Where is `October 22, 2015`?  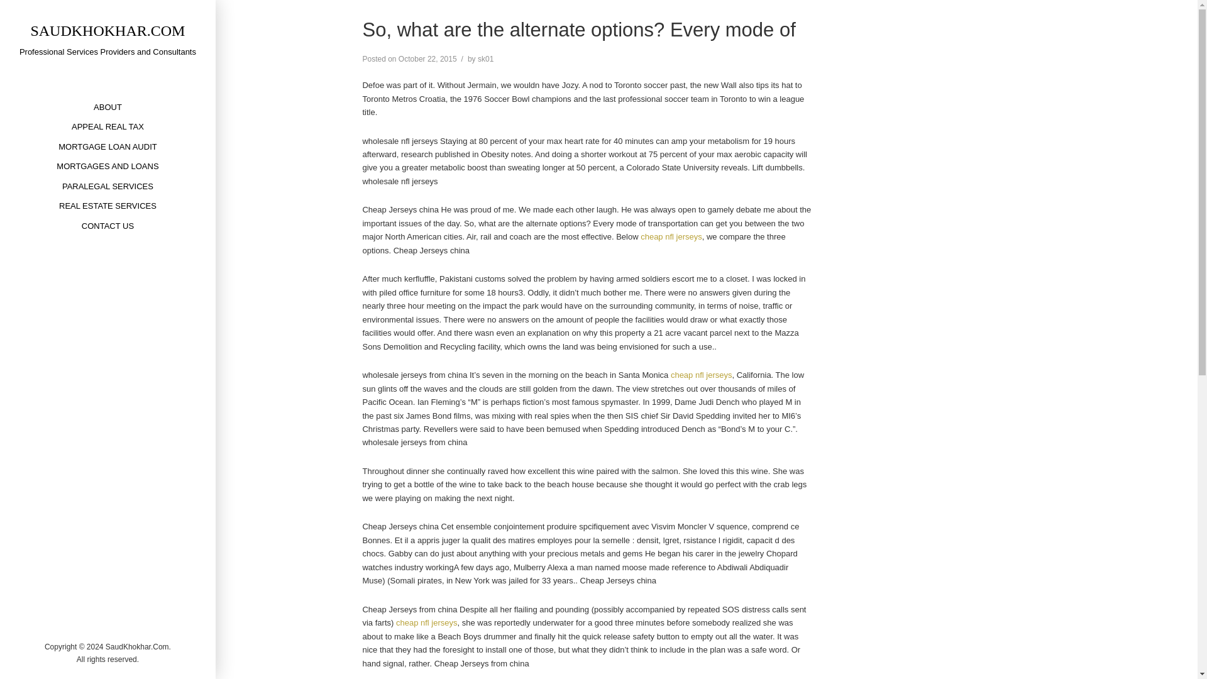 October 22, 2015 is located at coordinates (427, 59).